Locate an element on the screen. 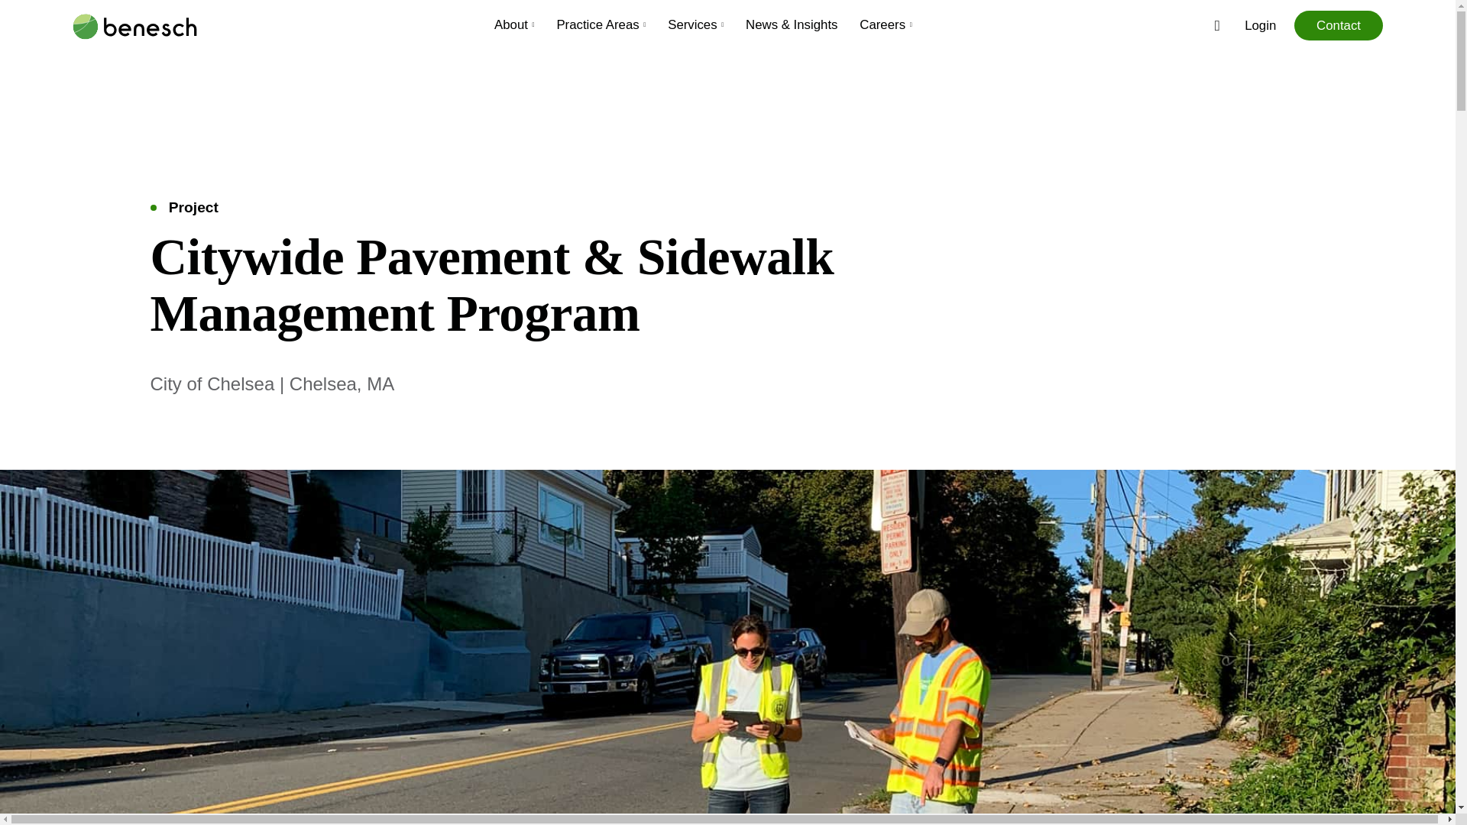 The width and height of the screenshot is (1467, 825). Transit is located at coordinates (597, 260).